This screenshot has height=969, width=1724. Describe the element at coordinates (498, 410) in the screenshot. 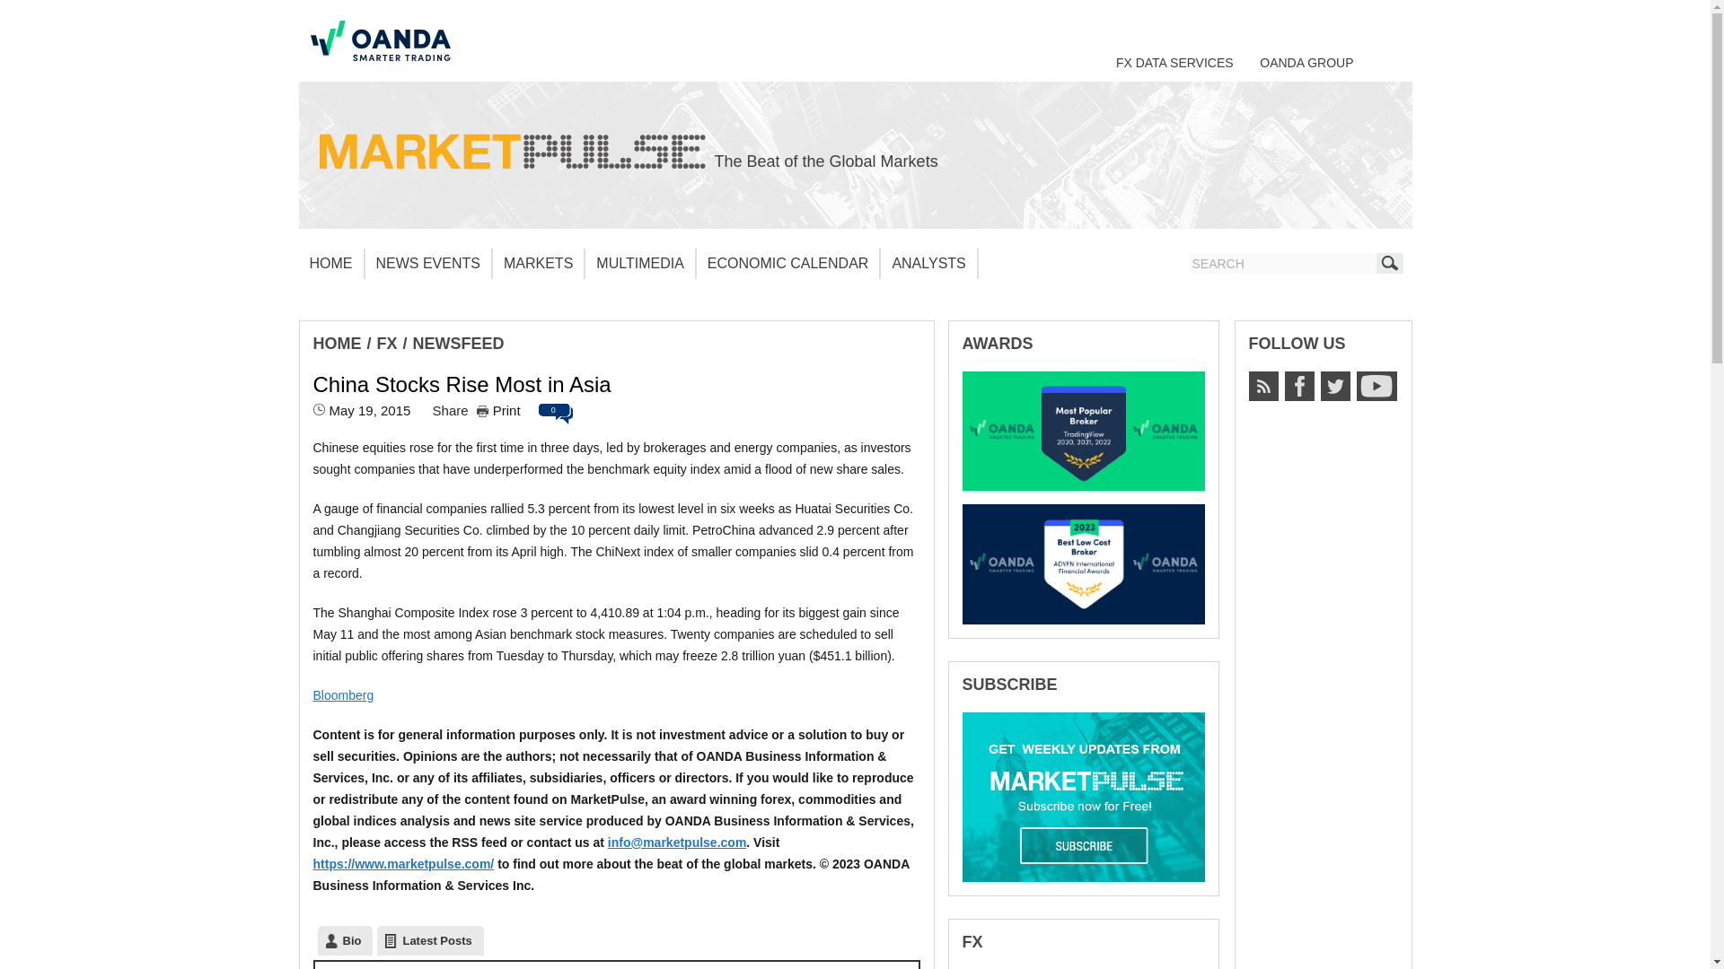

I see `Print` at that location.